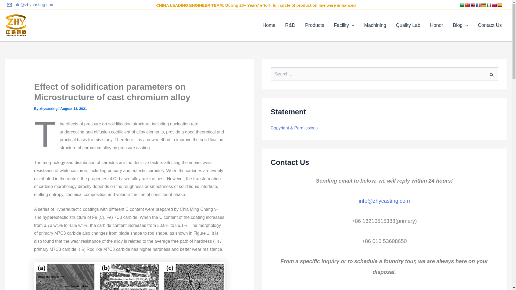 This screenshot has height=290, width=516. What do you see at coordinates (483, 5) in the screenshot?
I see `German` at bounding box center [483, 5].